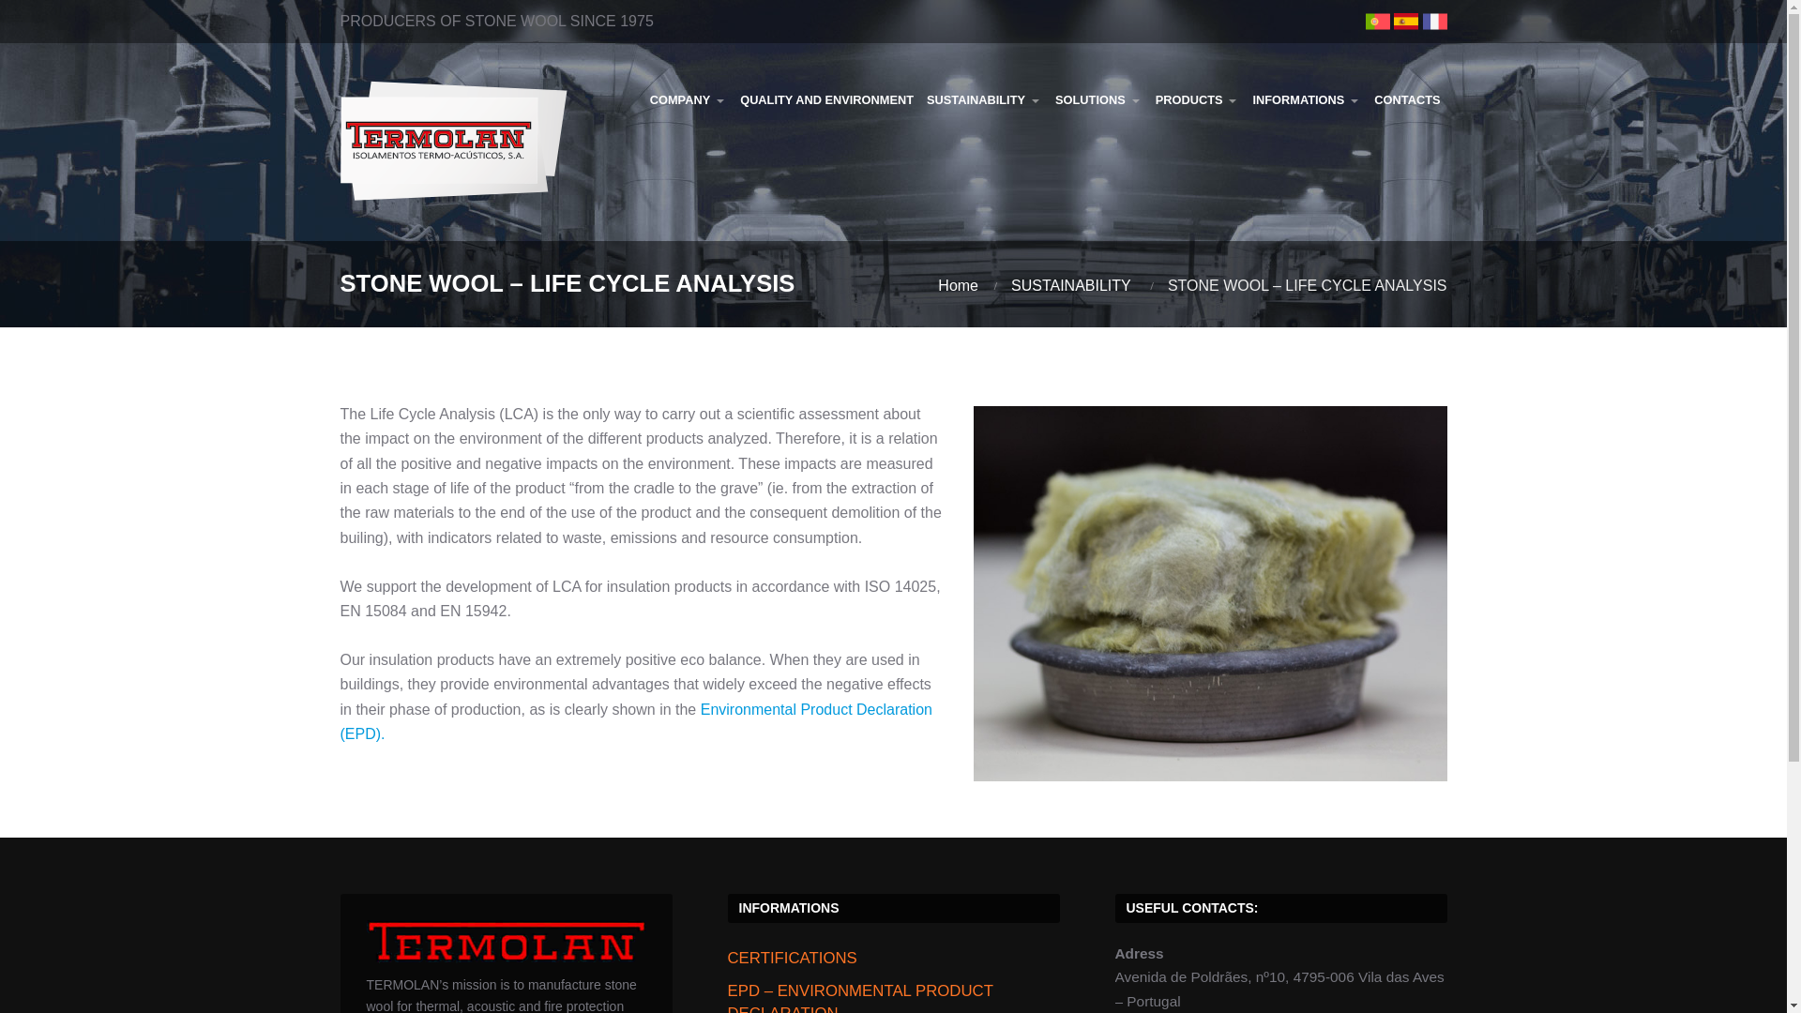 Image resolution: width=1801 pixels, height=1013 pixels. What do you see at coordinates (984, 99) in the screenshot?
I see `SUSTAINABILITY` at bounding box center [984, 99].